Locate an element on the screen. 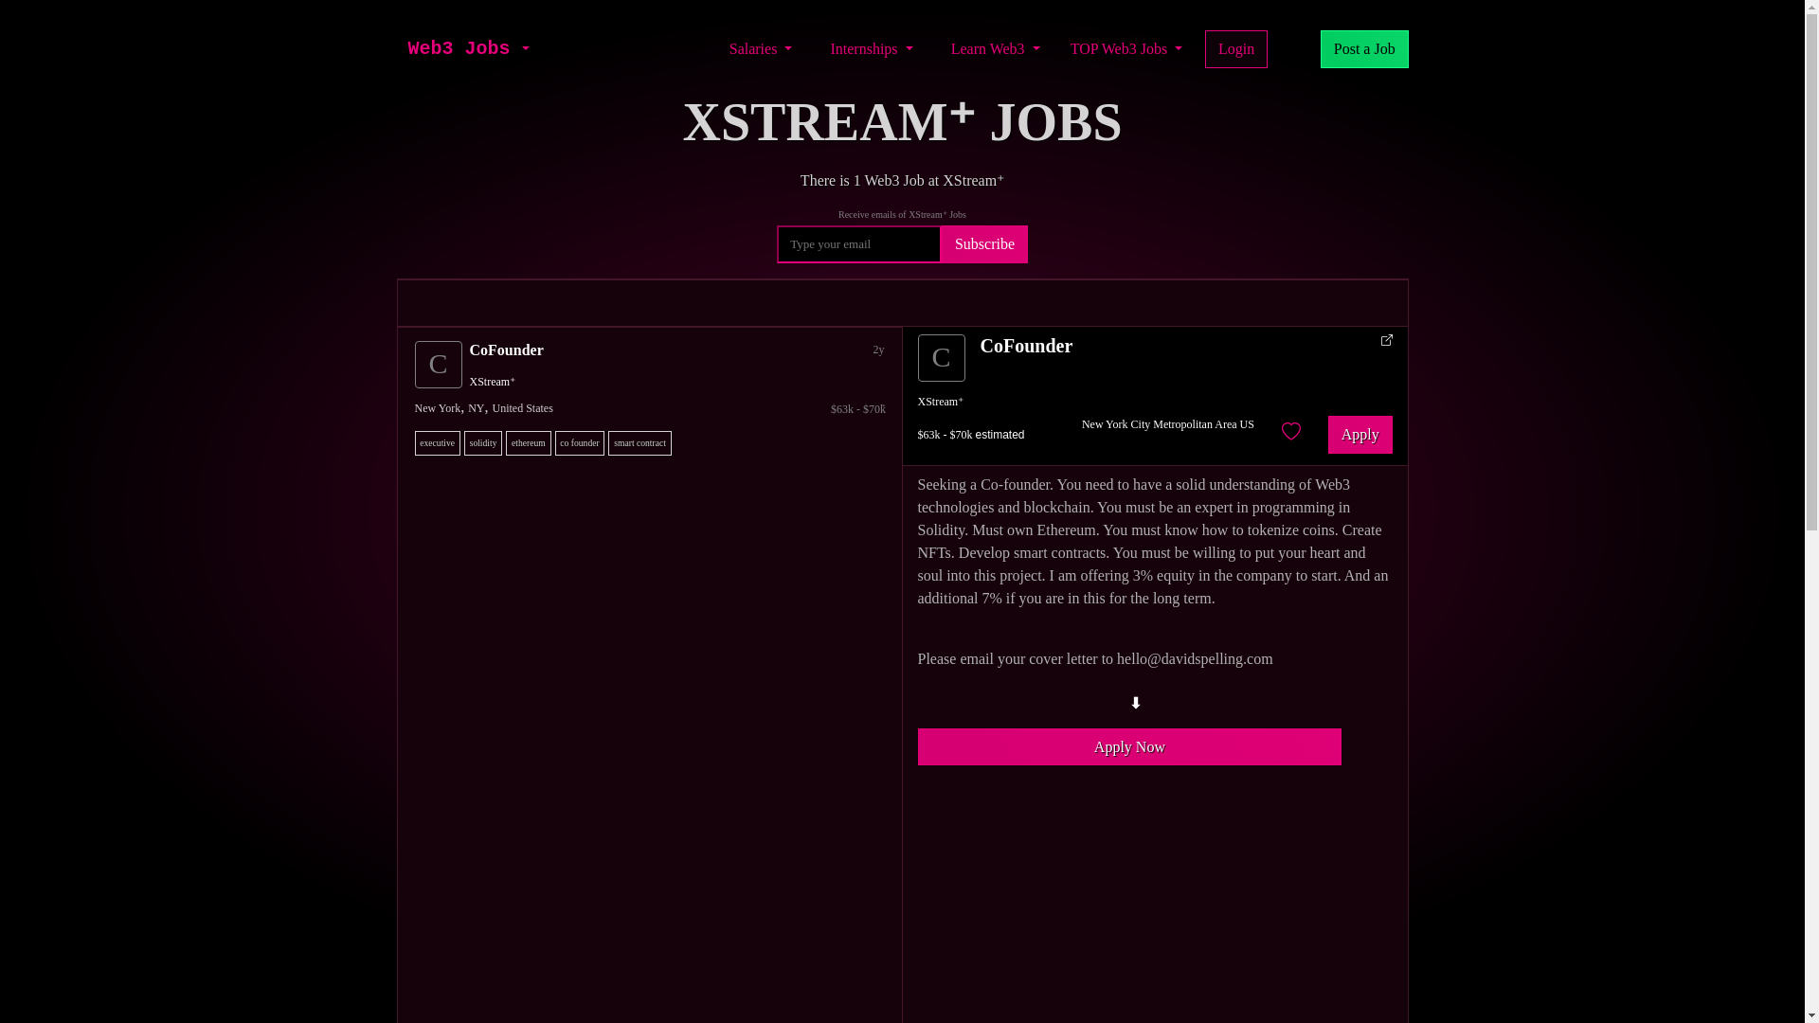  Estimated compensation based on similar jobs is located at coordinates (970, 434).